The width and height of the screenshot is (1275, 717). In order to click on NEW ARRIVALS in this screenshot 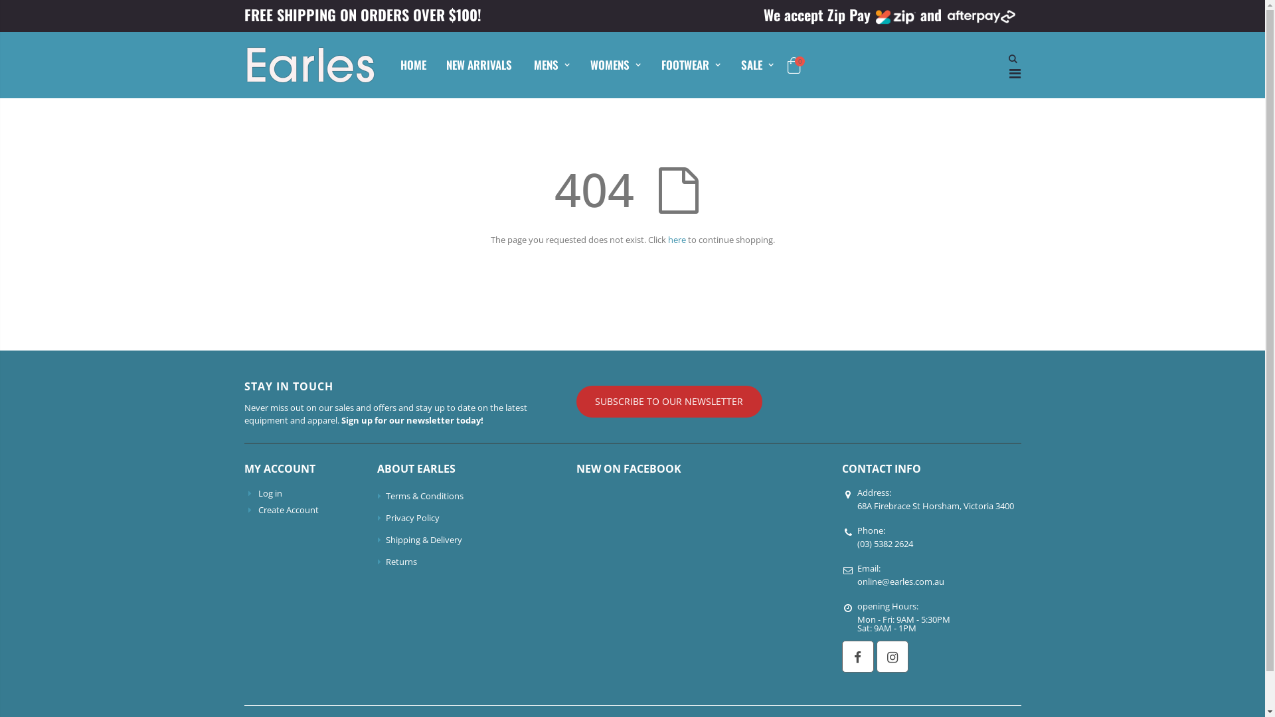, I will do `click(479, 65)`.